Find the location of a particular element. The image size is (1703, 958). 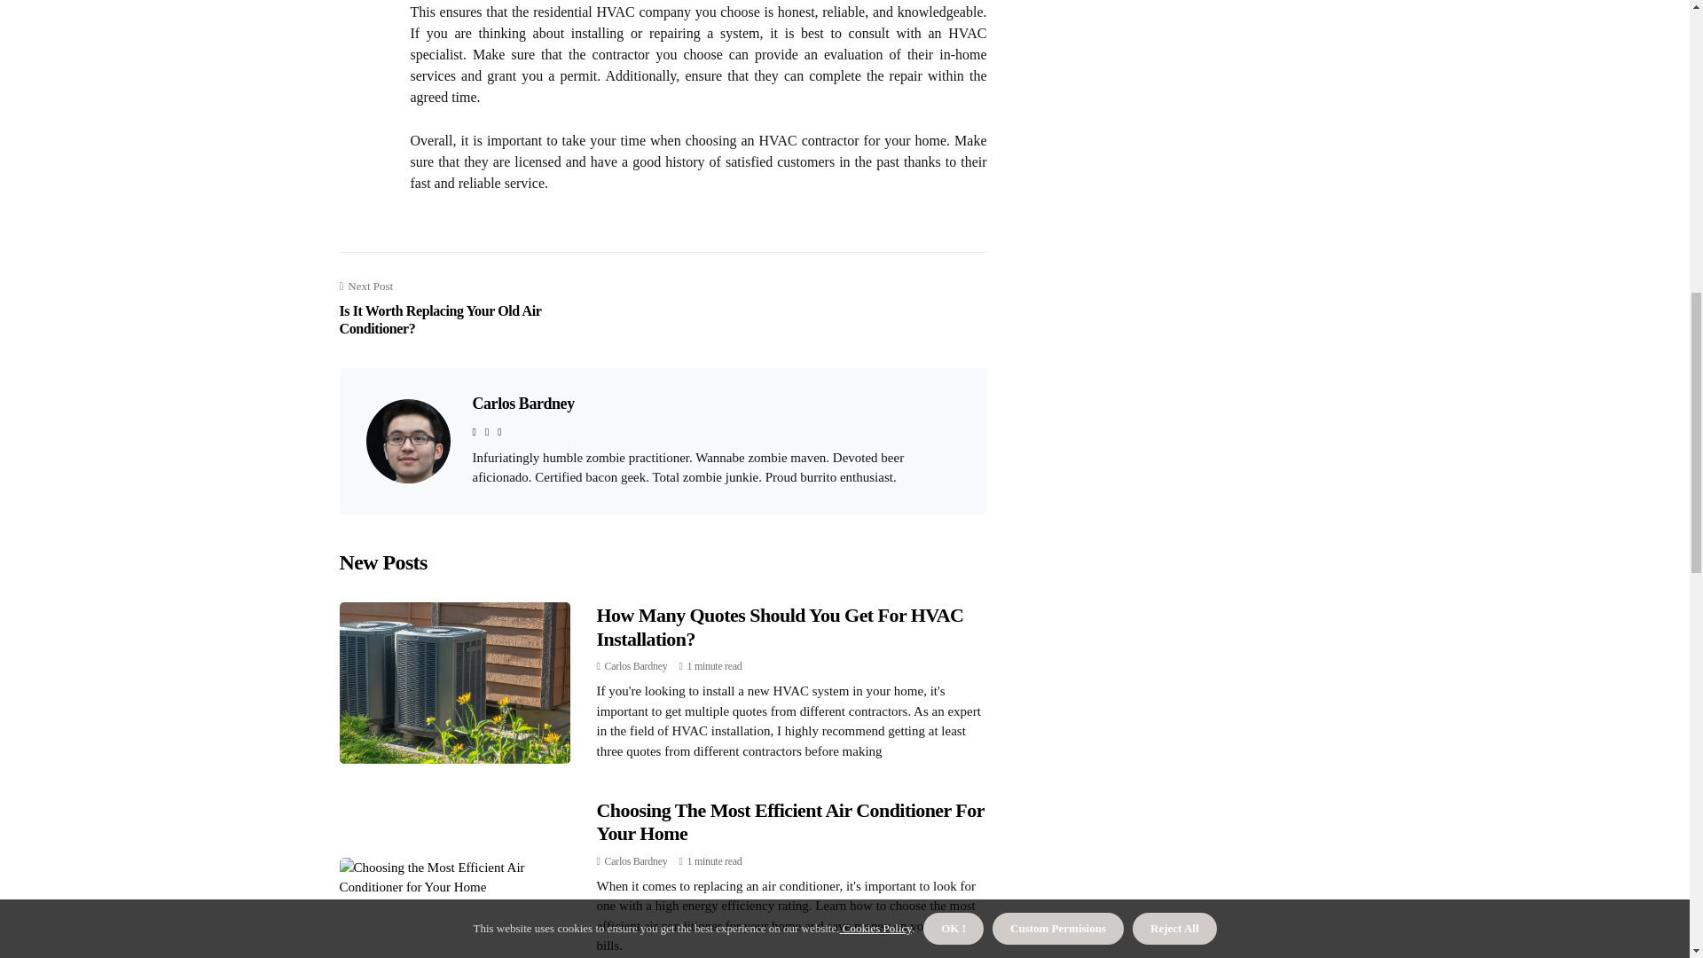

Posts by Carlos Bardney is located at coordinates (635, 861).